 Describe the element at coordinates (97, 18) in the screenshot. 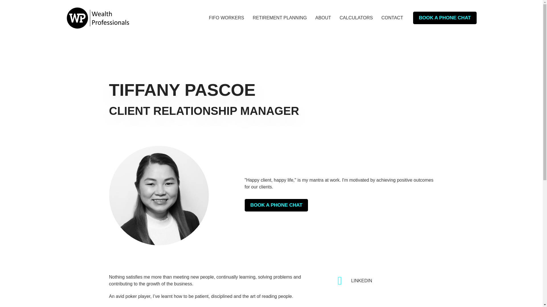

I see `wealth-professionals-logo-new` at that location.